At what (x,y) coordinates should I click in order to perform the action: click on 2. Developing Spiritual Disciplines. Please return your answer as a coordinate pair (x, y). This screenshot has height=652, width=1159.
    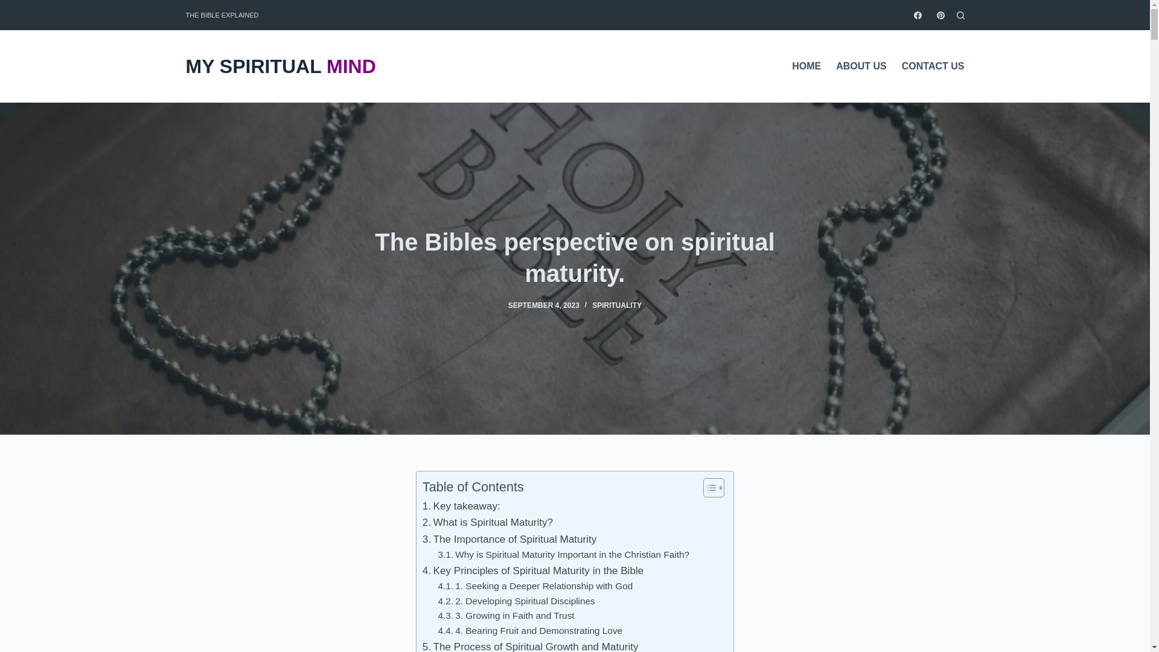
    Looking at the image, I should click on (517, 601).